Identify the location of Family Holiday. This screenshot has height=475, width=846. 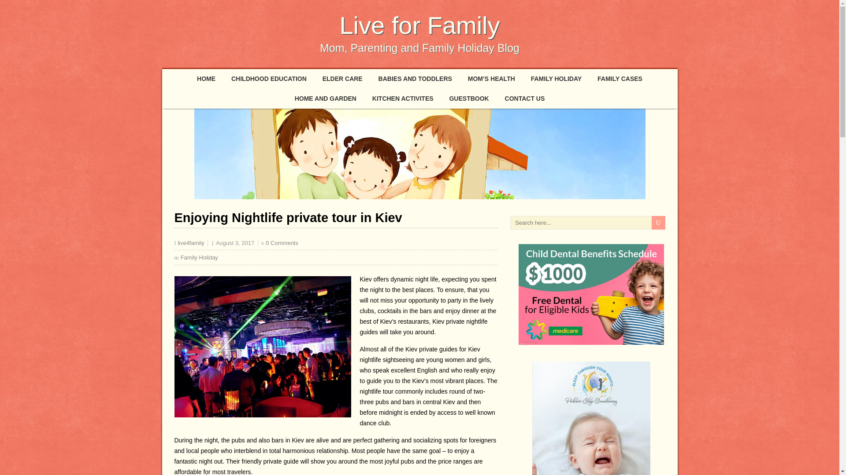
(199, 257).